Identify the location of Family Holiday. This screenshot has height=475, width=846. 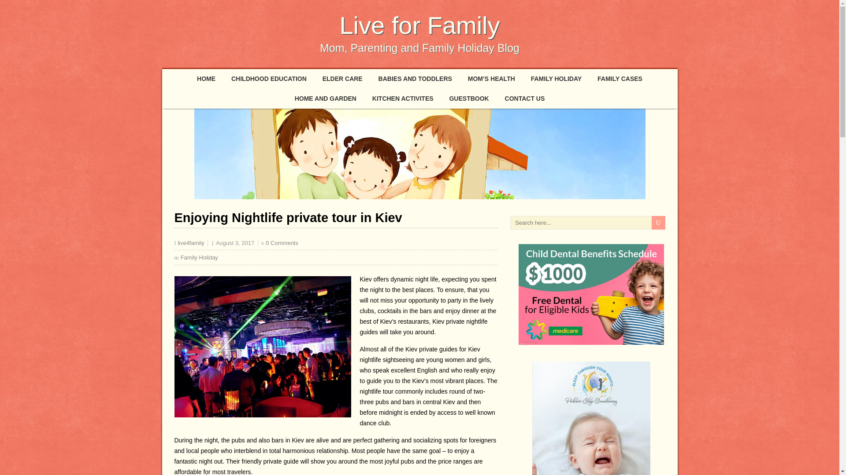
(199, 257).